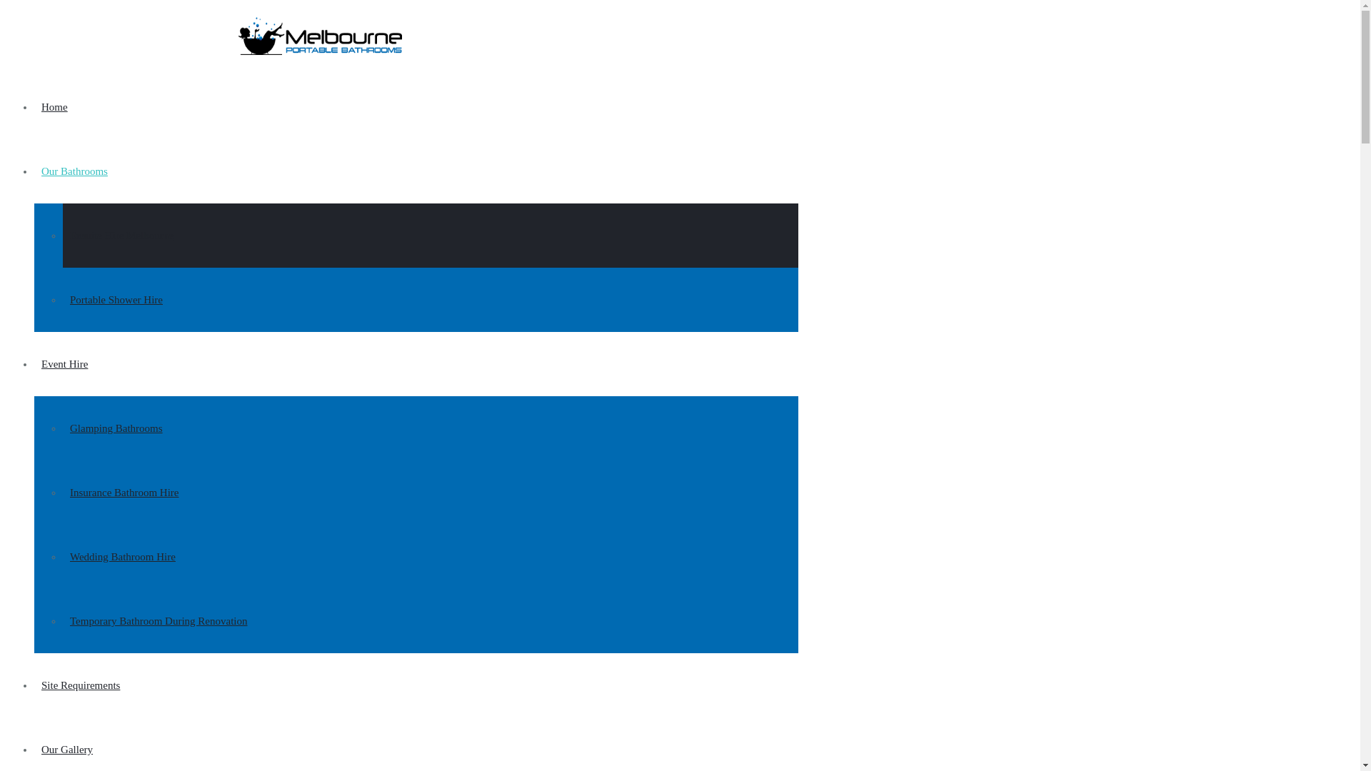  Describe the element at coordinates (416, 685) in the screenshot. I see `Site Requirements` at that location.